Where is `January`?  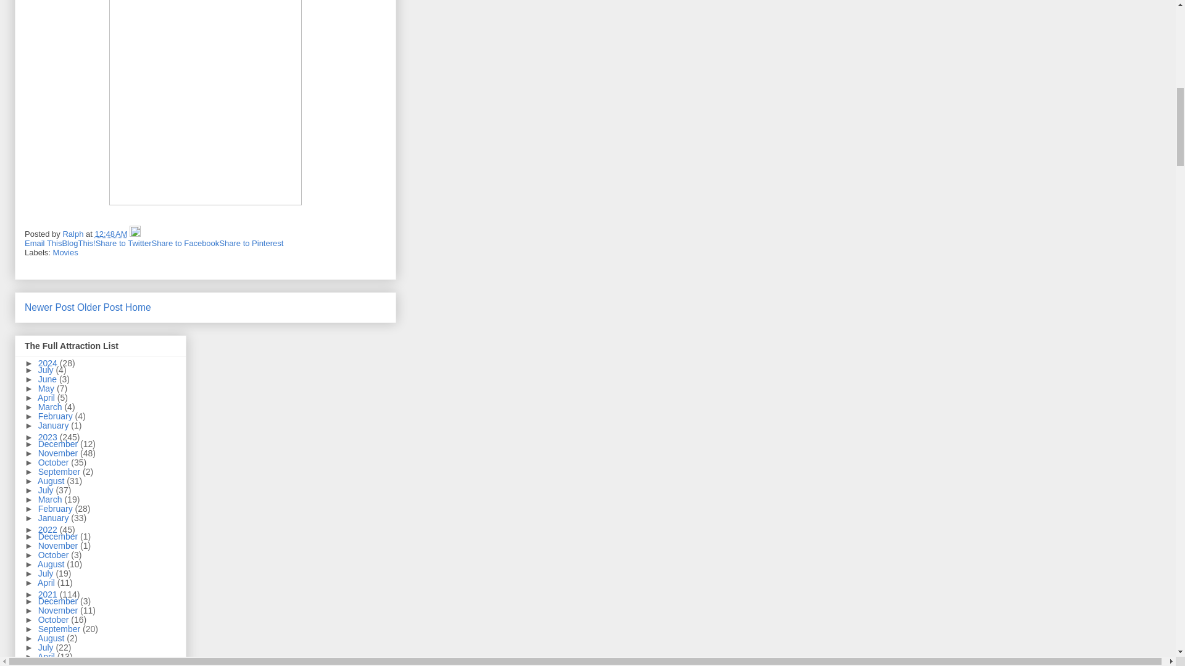 January is located at coordinates (54, 425).